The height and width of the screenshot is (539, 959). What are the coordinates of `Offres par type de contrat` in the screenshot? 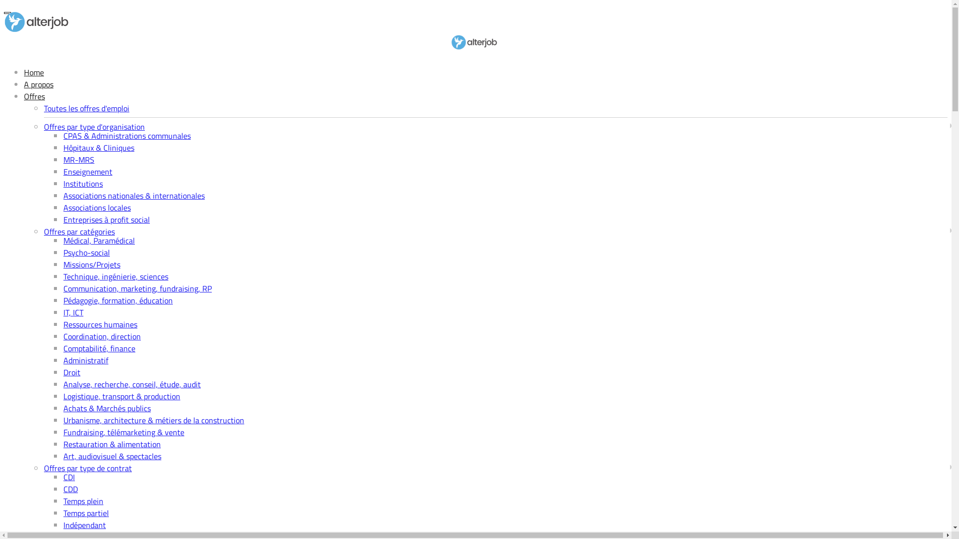 It's located at (88, 468).